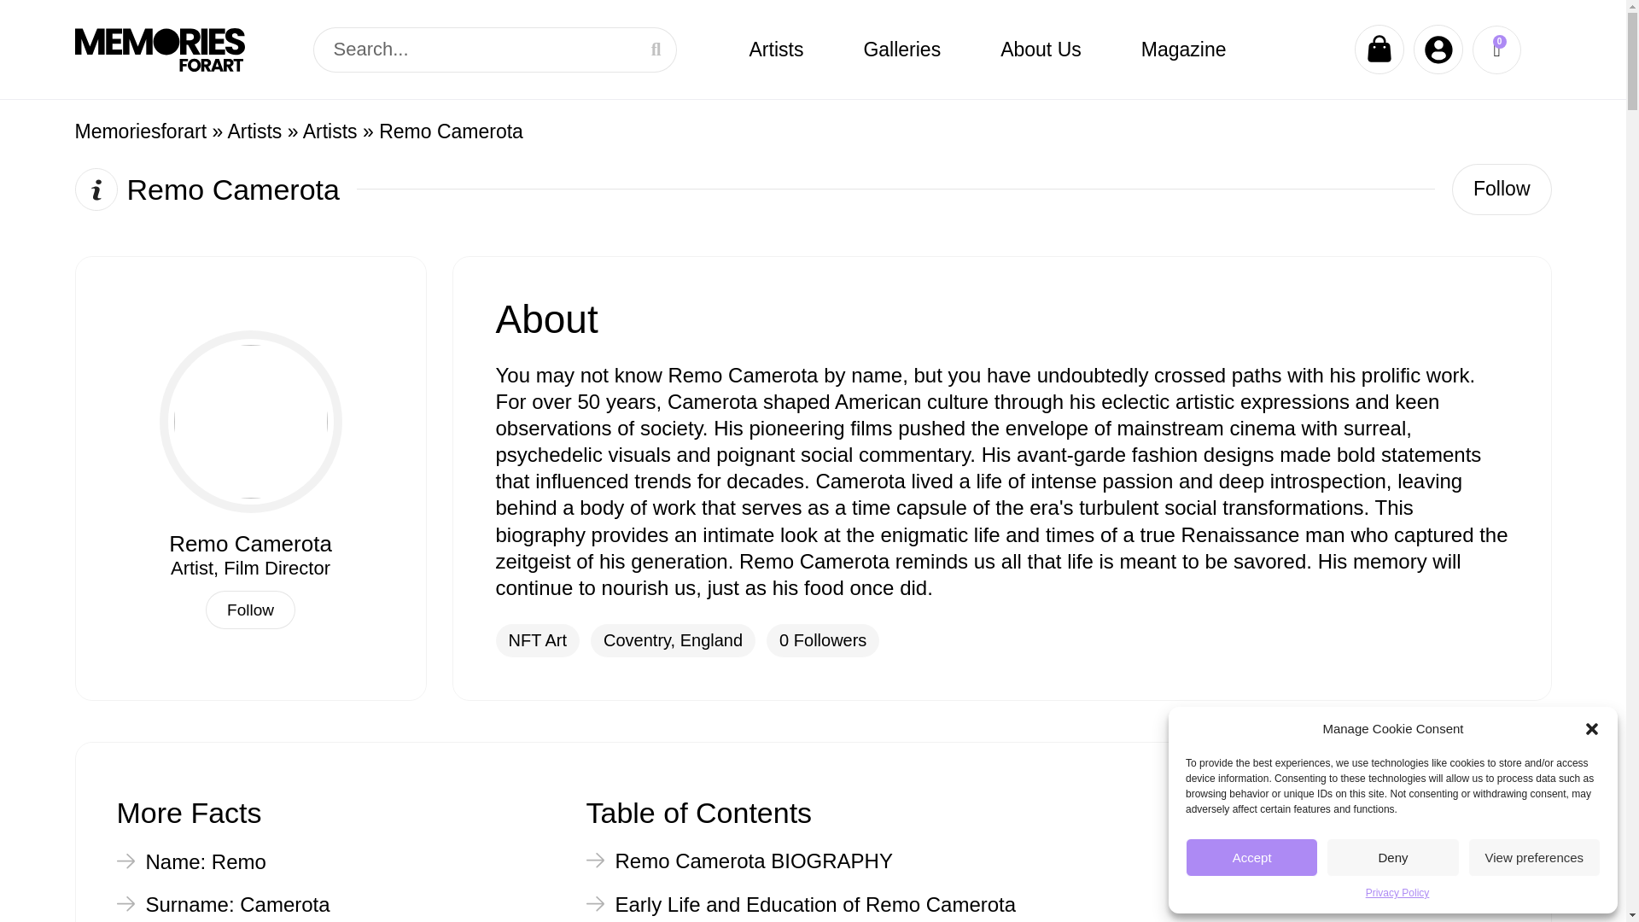  Describe the element at coordinates (277, 569) in the screenshot. I see `Film Director` at that location.